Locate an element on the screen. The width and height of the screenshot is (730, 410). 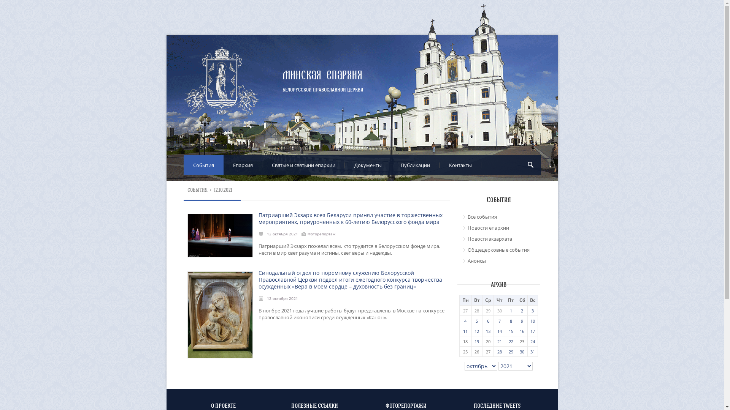
17 is located at coordinates (533, 331).